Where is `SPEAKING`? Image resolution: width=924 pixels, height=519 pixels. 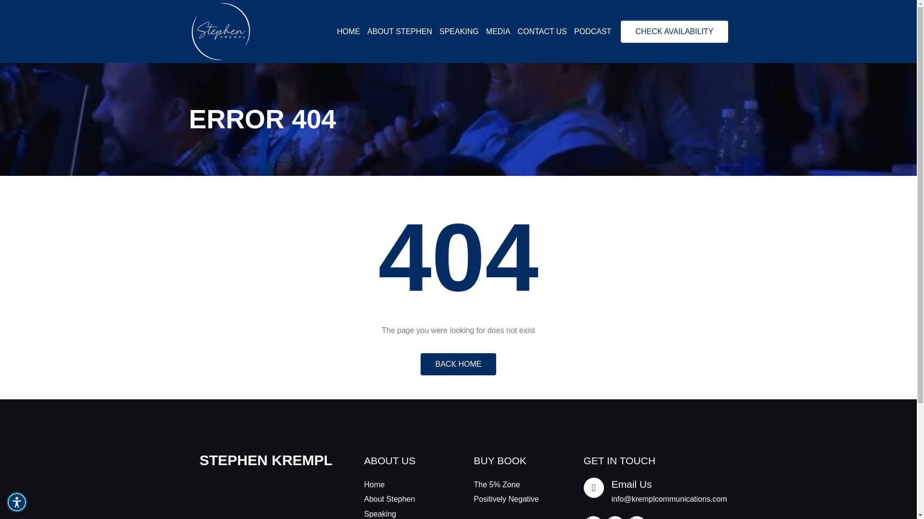 SPEAKING is located at coordinates (459, 32).